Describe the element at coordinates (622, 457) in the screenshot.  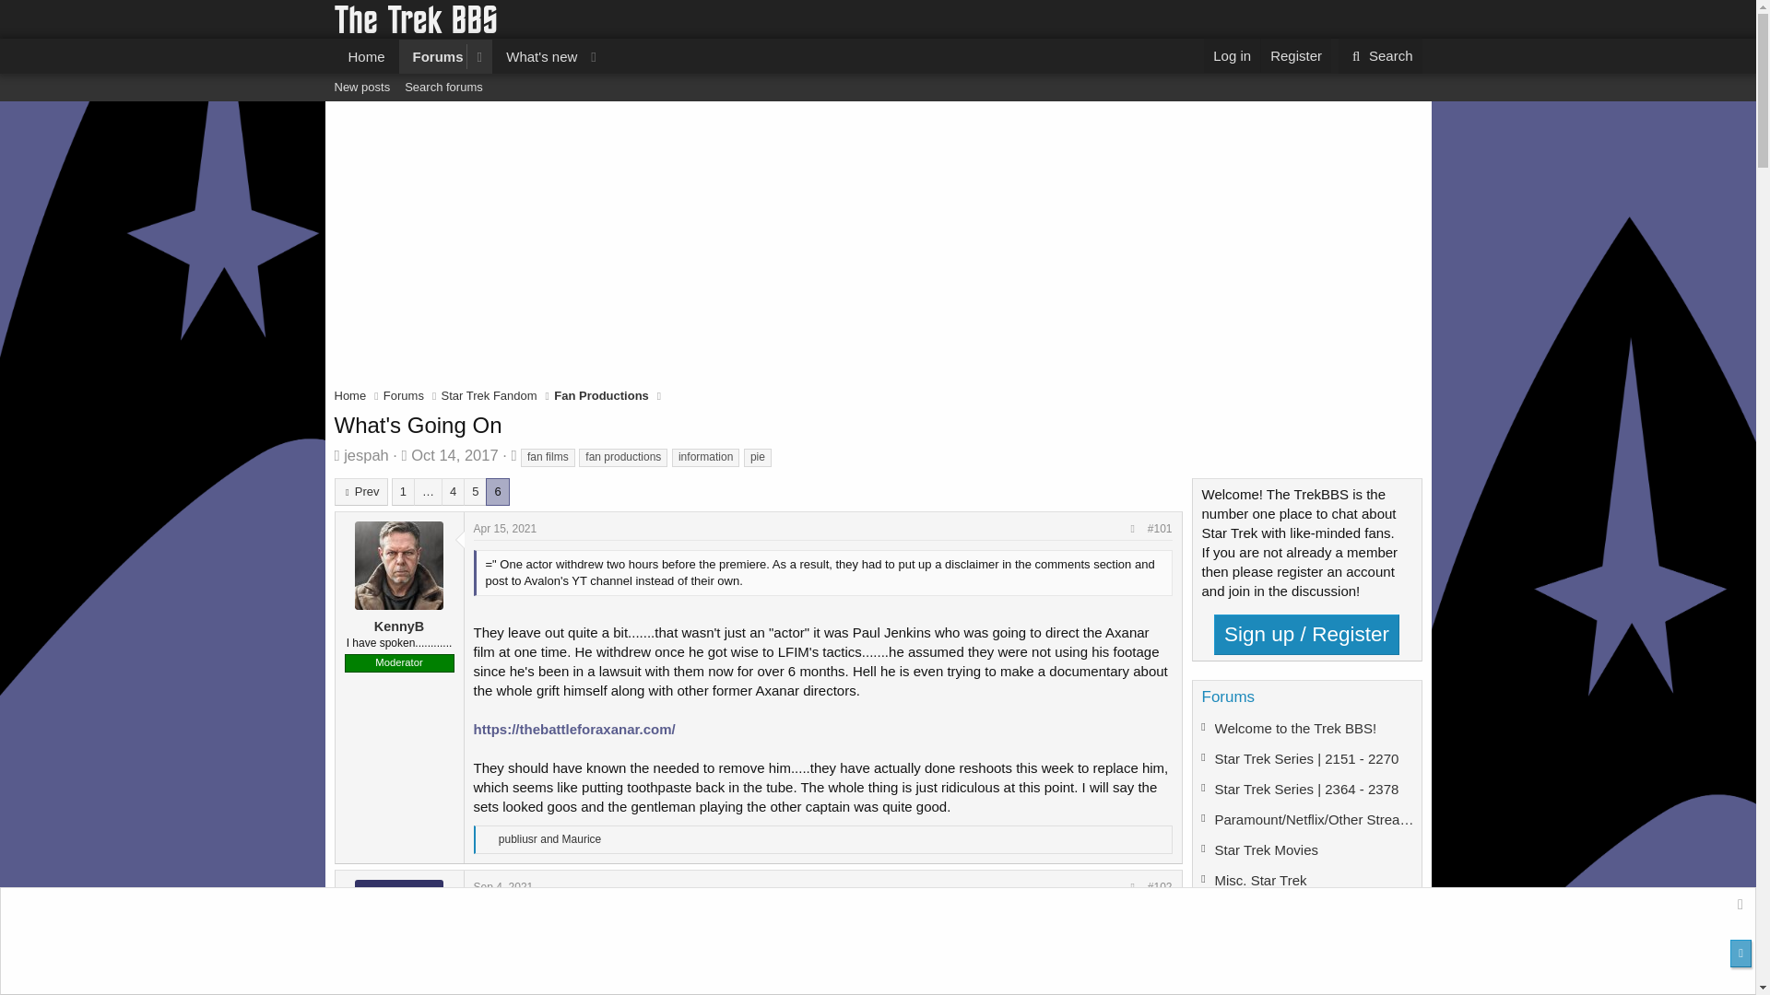
I see `Apr 15, 2021 at 7:14 AM` at that location.